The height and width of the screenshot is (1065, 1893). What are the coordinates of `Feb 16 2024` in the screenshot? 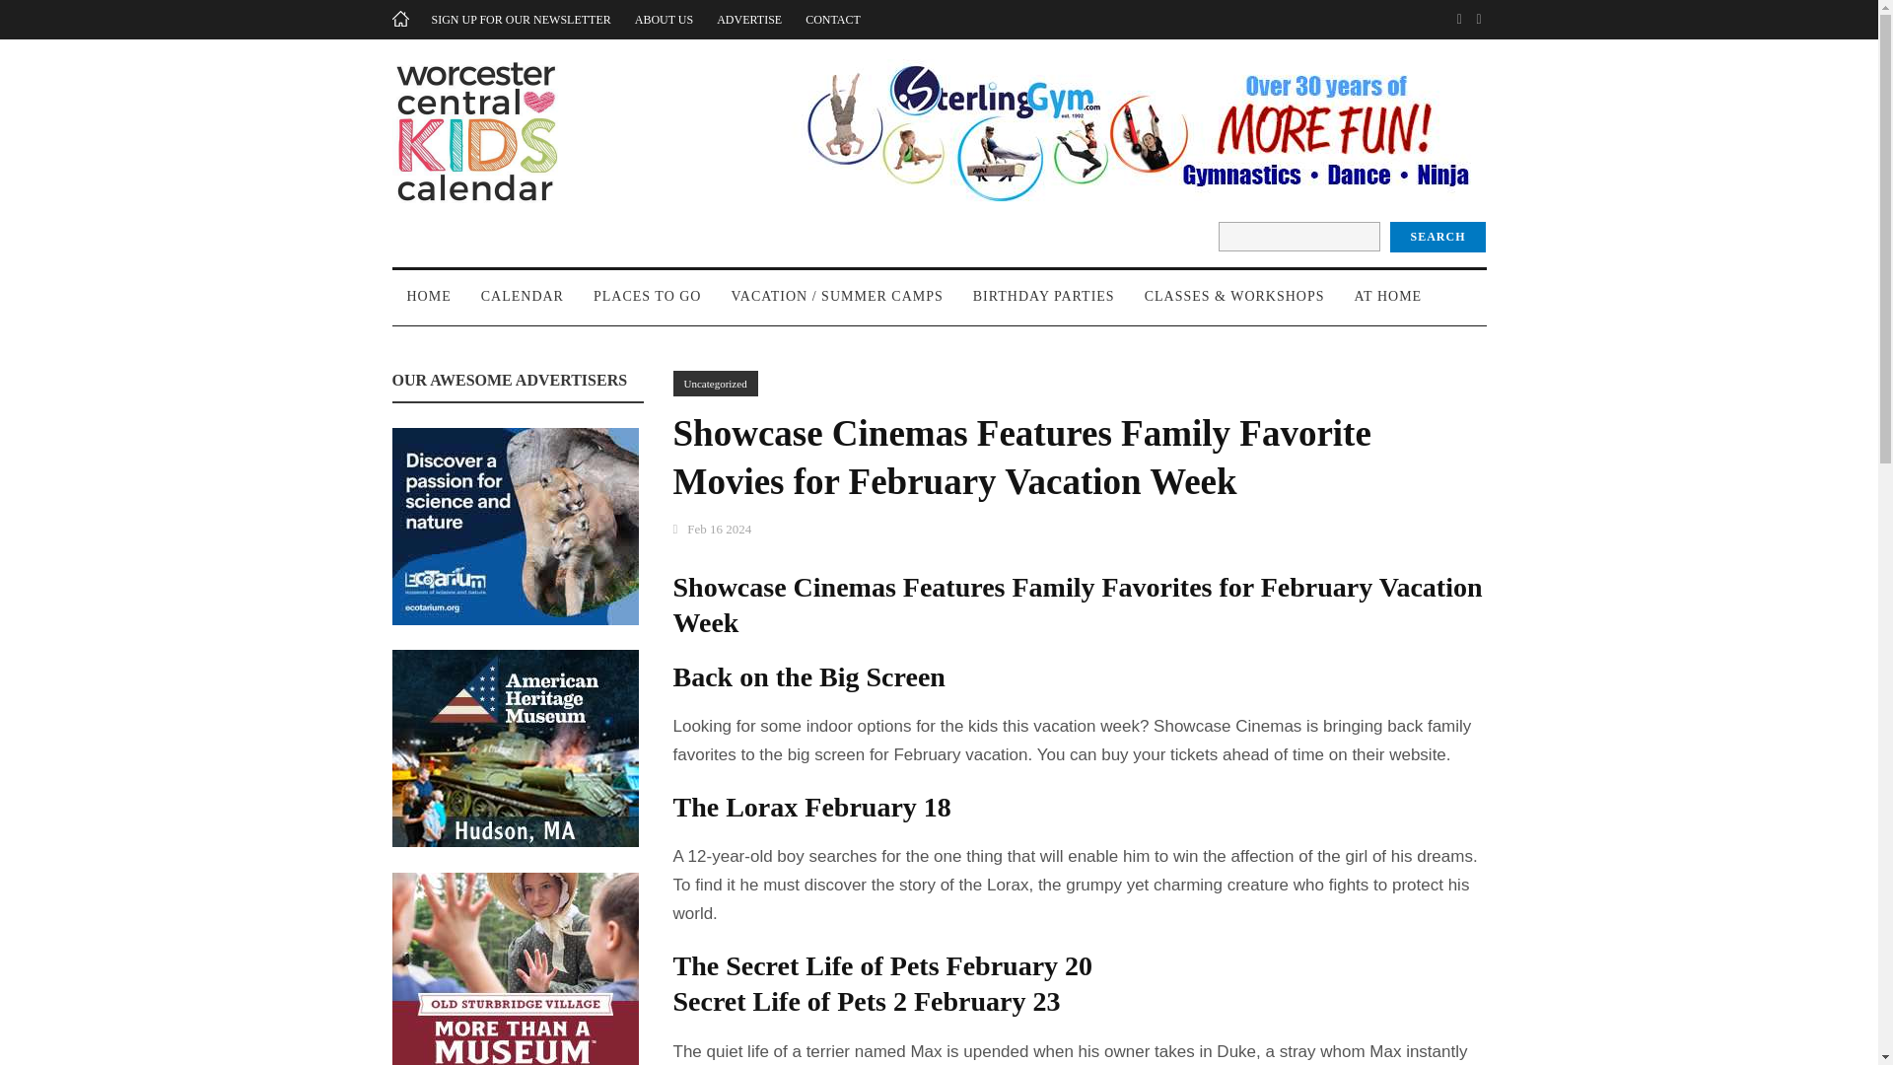 It's located at (719, 529).